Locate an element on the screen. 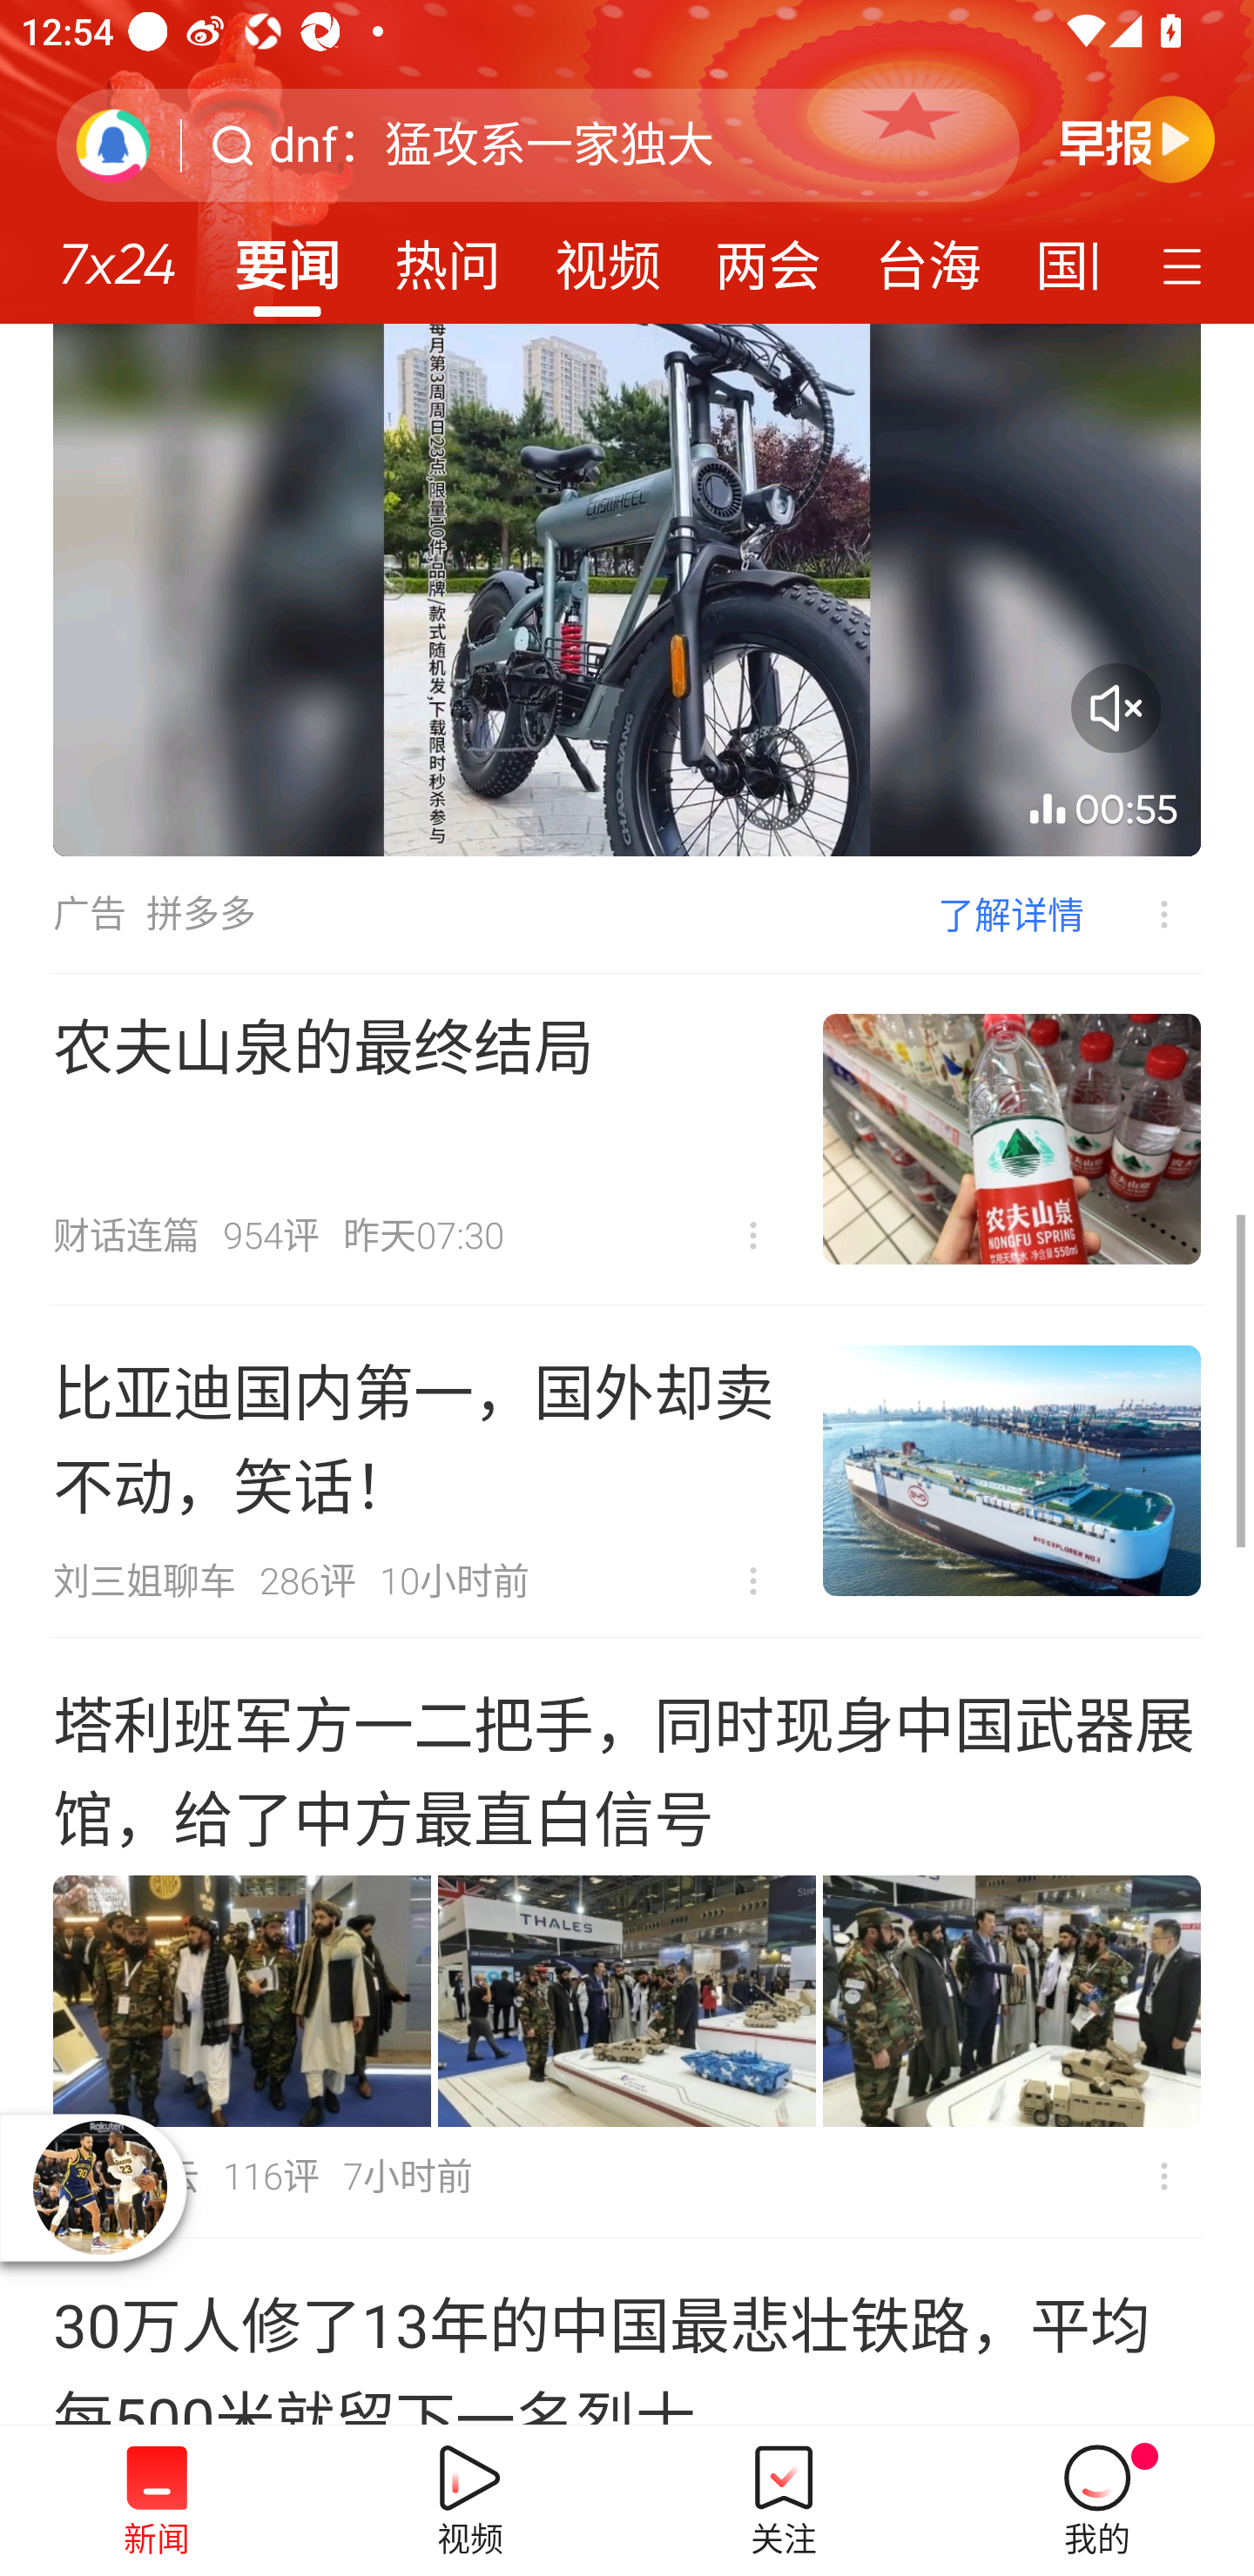 This screenshot has height=2576, width=1254.  不感兴趣 is located at coordinates (1143, 914).